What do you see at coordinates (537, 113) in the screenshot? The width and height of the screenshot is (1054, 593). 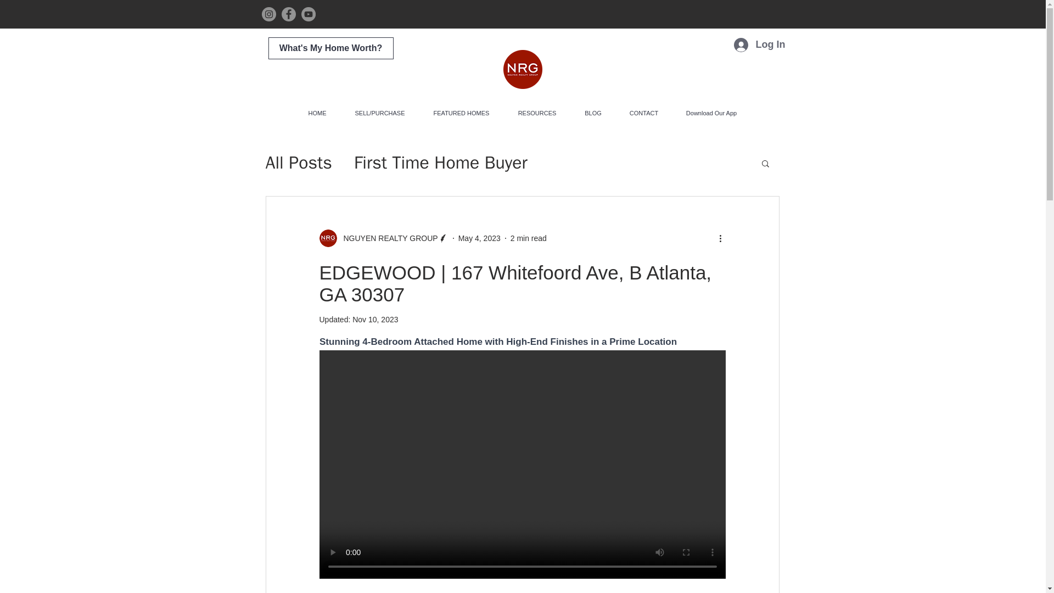 I see `RESOURCES` at bounding box center [537, 113].